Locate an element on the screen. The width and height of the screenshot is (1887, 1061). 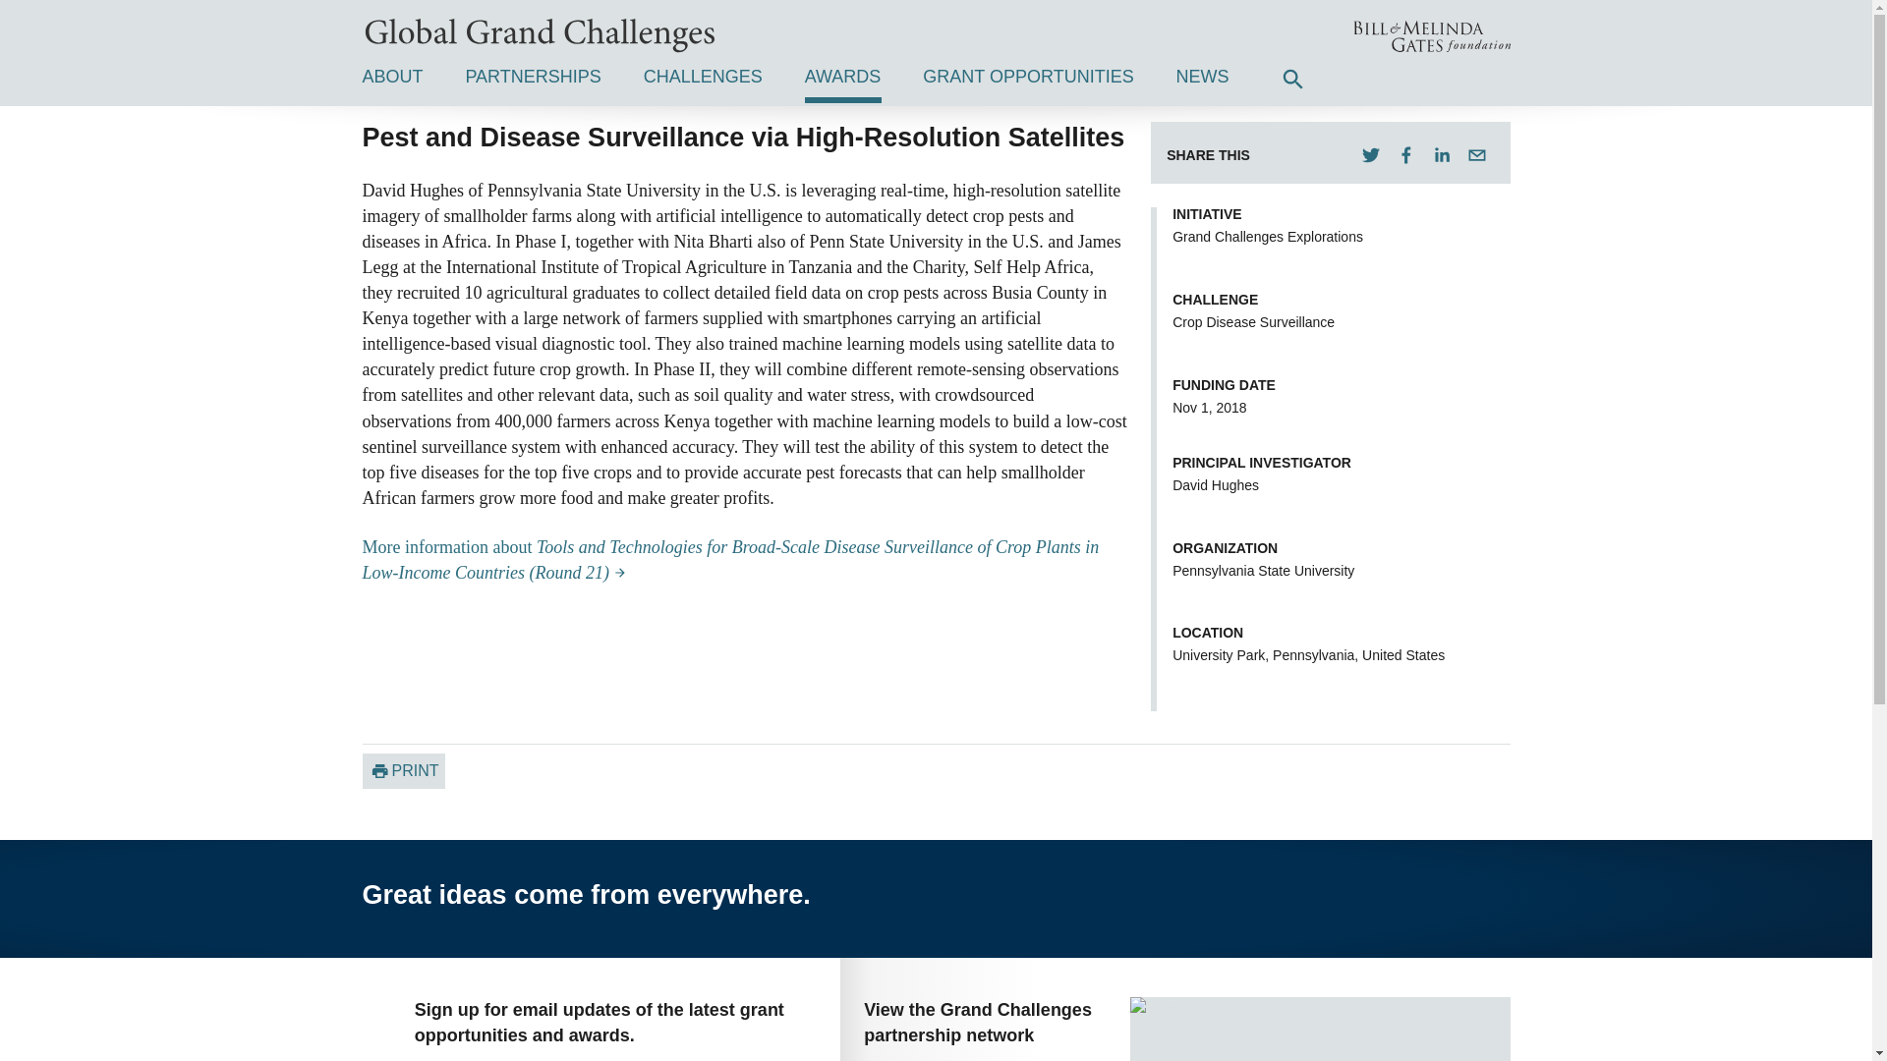
AWARDS is located at coordinates (843, 81).